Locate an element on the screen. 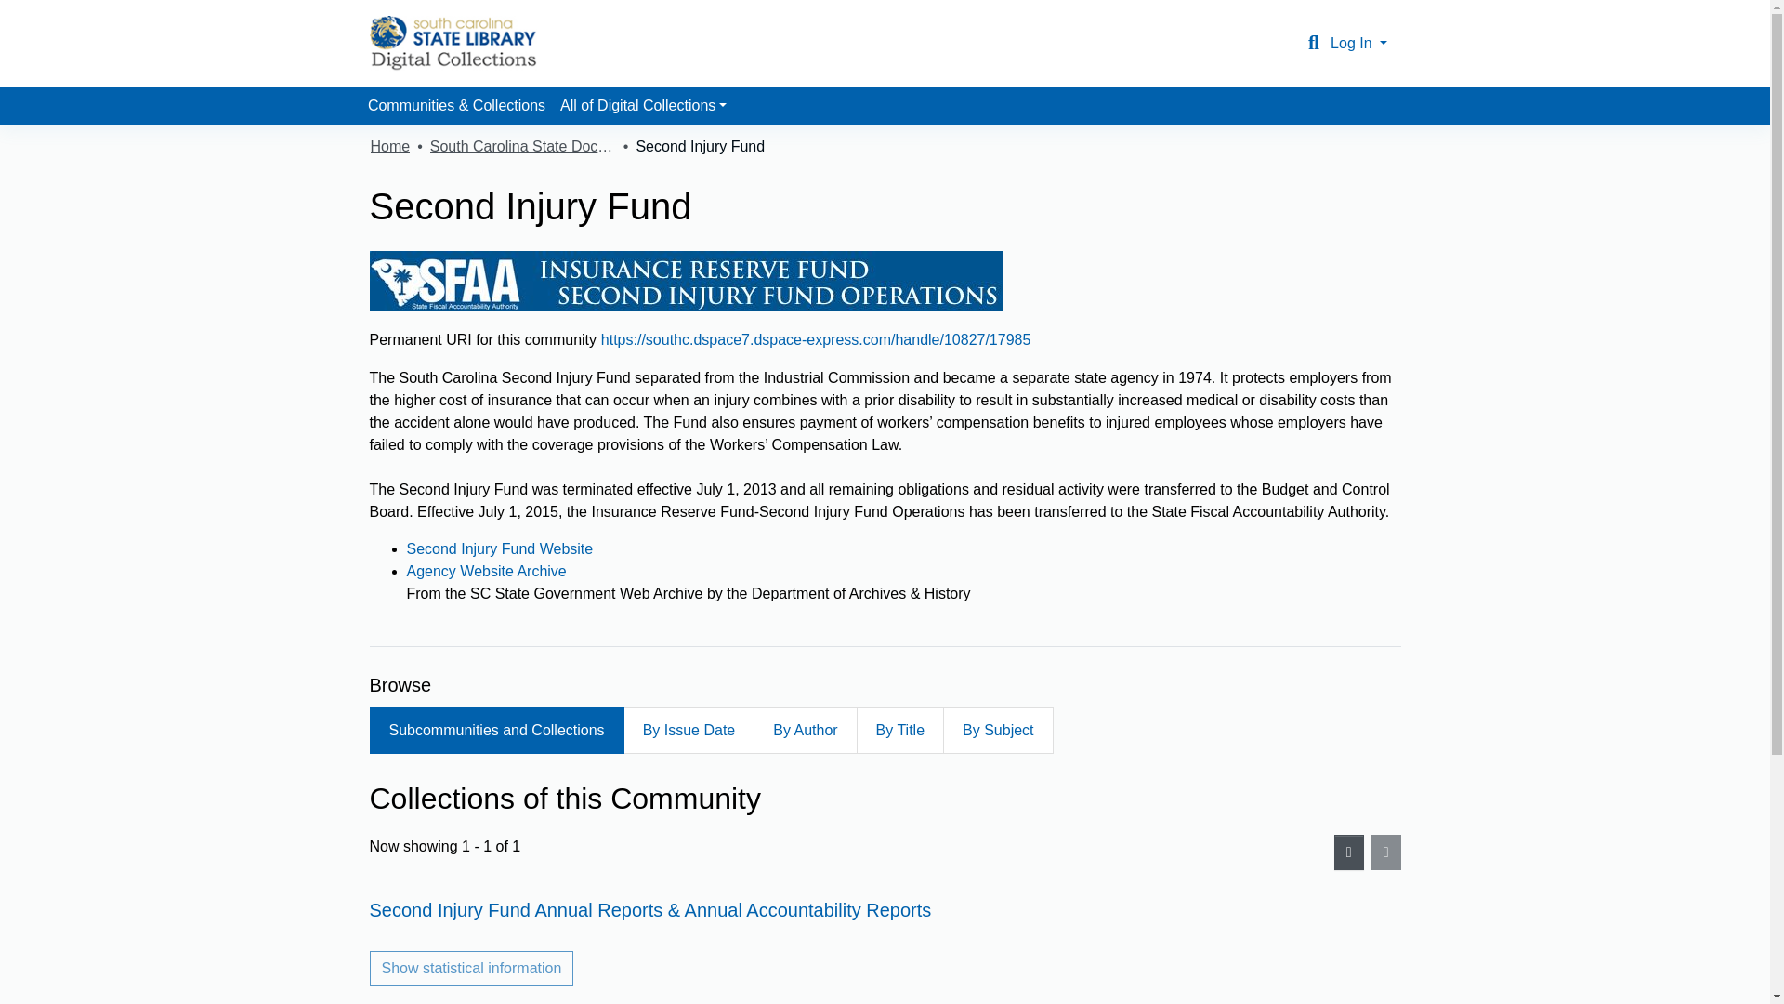 Image resolution: width=1784 pixels, height=1004 pixels. By Subject is located at coordinates (998, 731).